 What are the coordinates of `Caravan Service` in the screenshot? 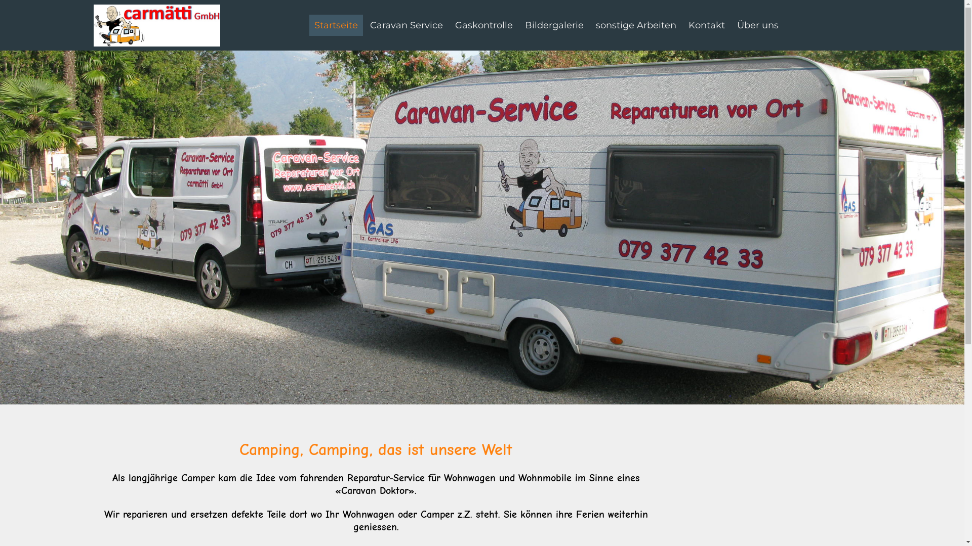 It's located at (407, 25).